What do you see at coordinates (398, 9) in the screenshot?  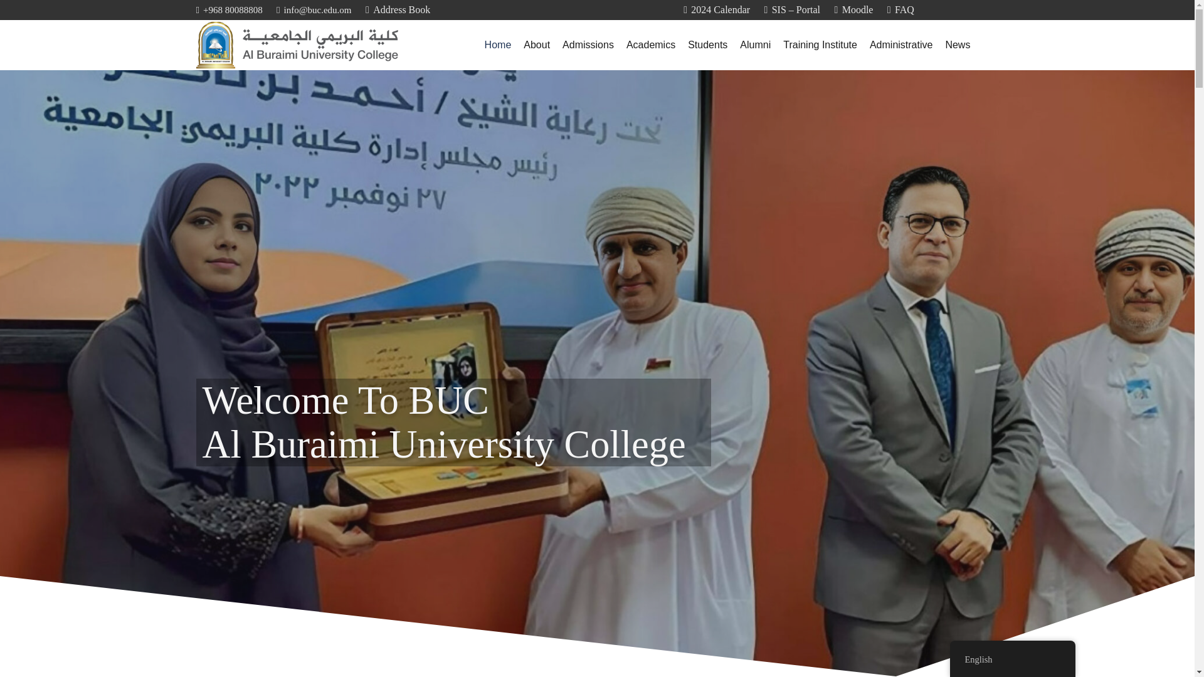 I see `Address Book` at bounding box center [398, 9].